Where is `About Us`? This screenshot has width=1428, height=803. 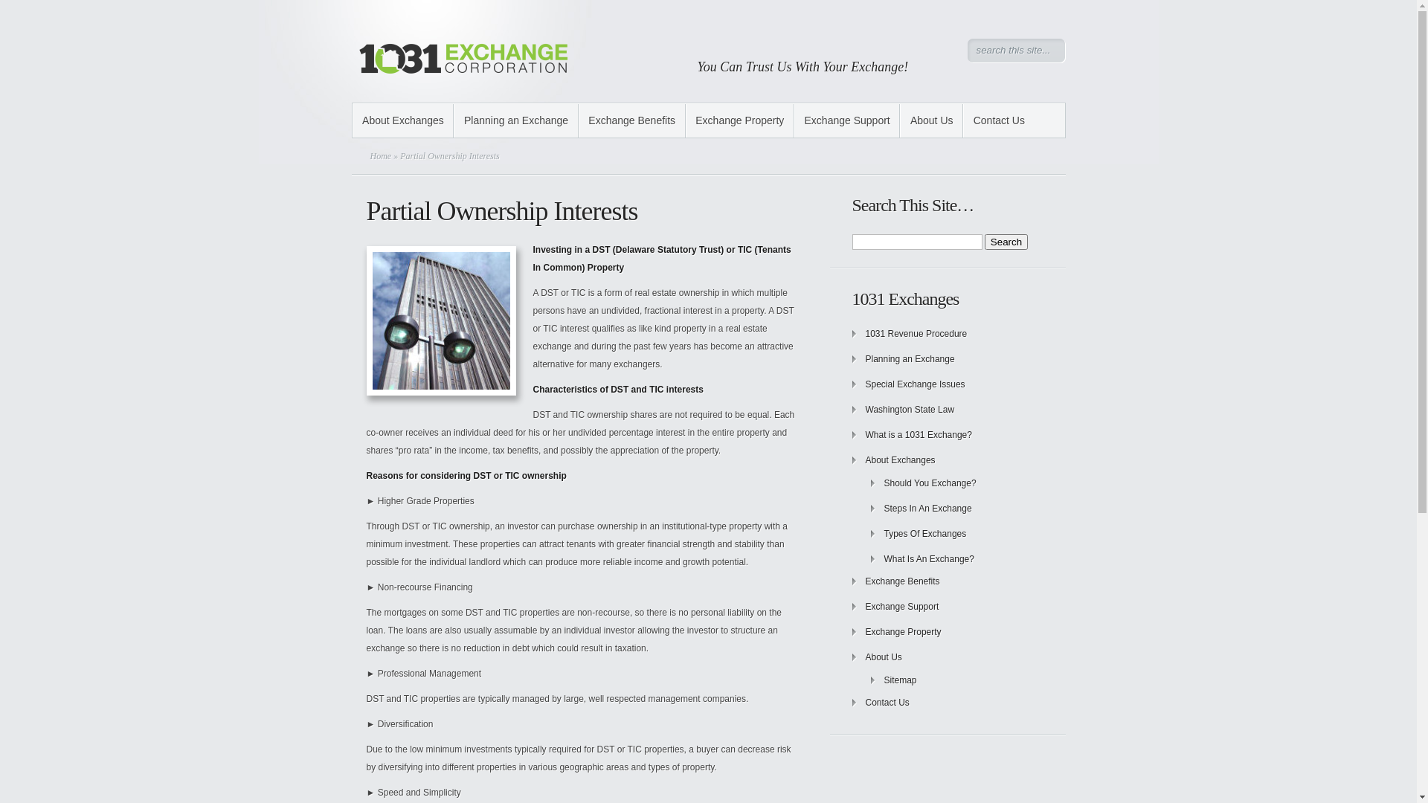 About Us is located at coordinates (884, 657).